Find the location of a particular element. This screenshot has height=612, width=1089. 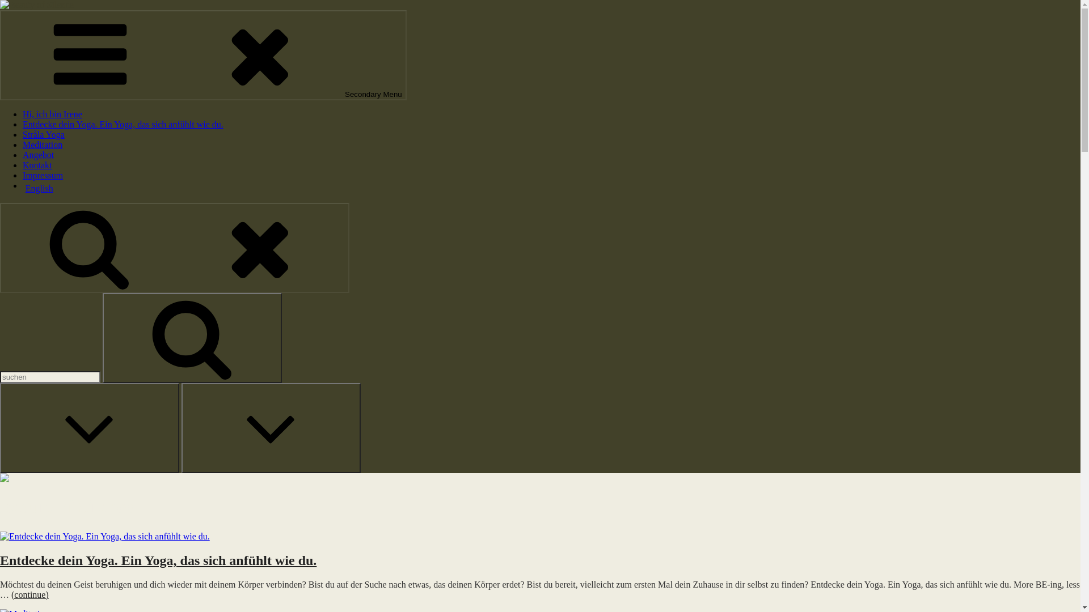

Angebot is located at coordinates (39, 155).